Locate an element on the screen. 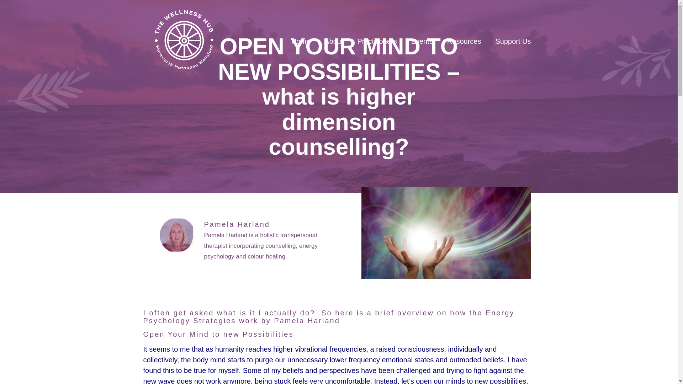  Home is located at coordinates (301, 41).